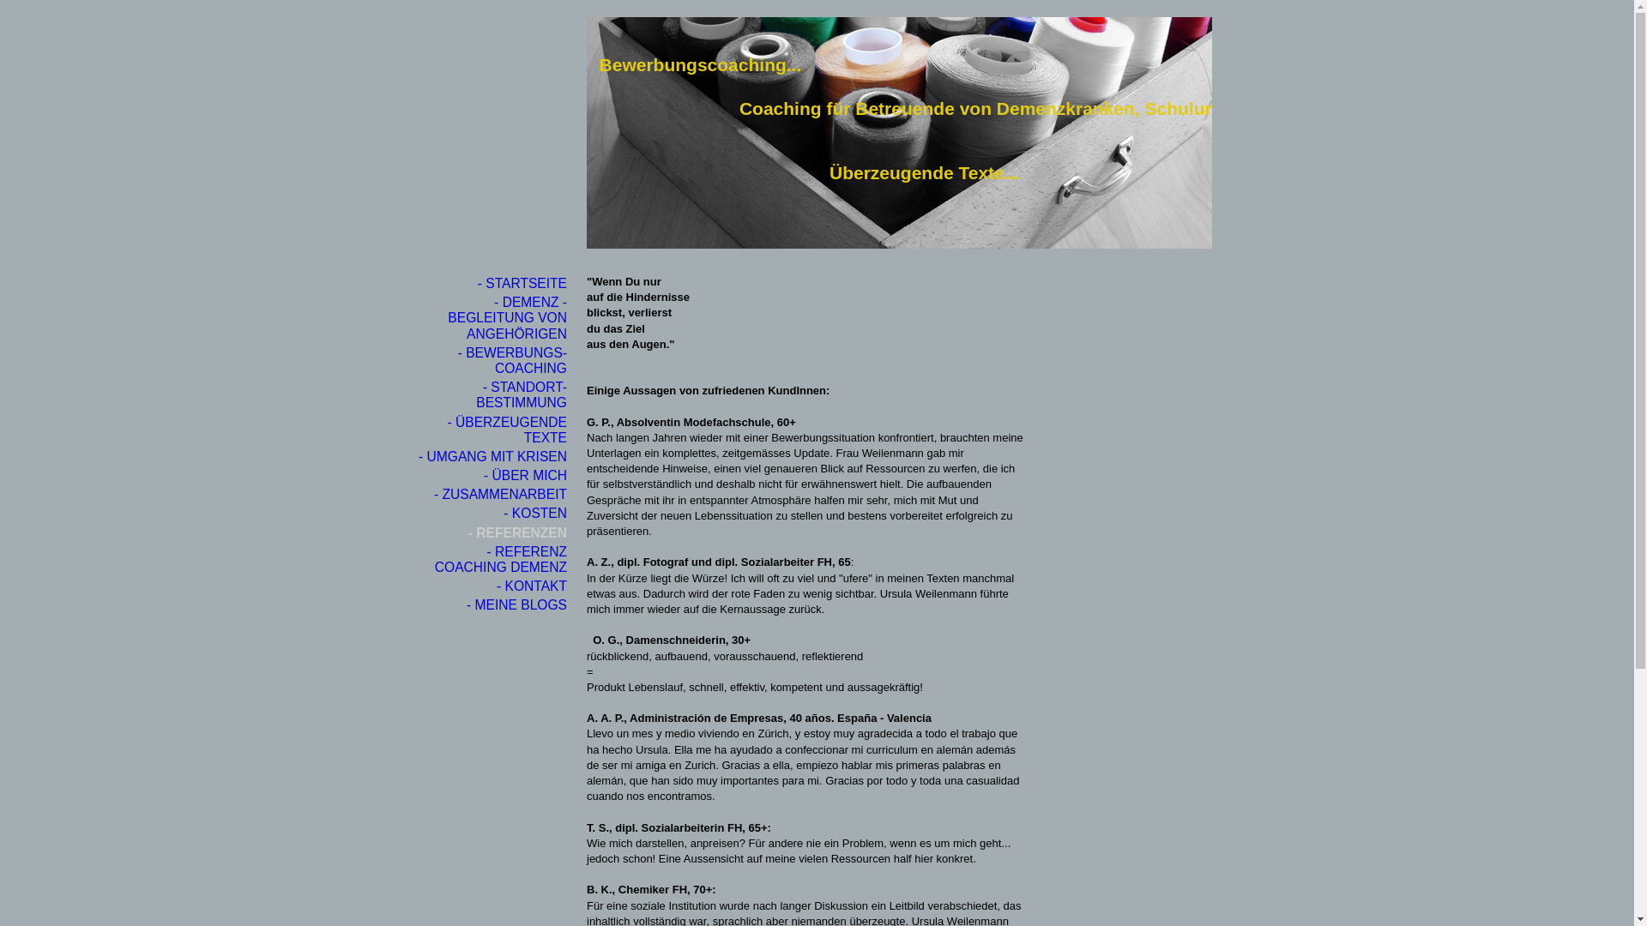 The width and height of the screenshot is (1647, 926). What do you see at coordinates (494, 395) in the screenshot?
I see `- STANDORT-BESTIMMUNG` at bounding box center [494, 395].